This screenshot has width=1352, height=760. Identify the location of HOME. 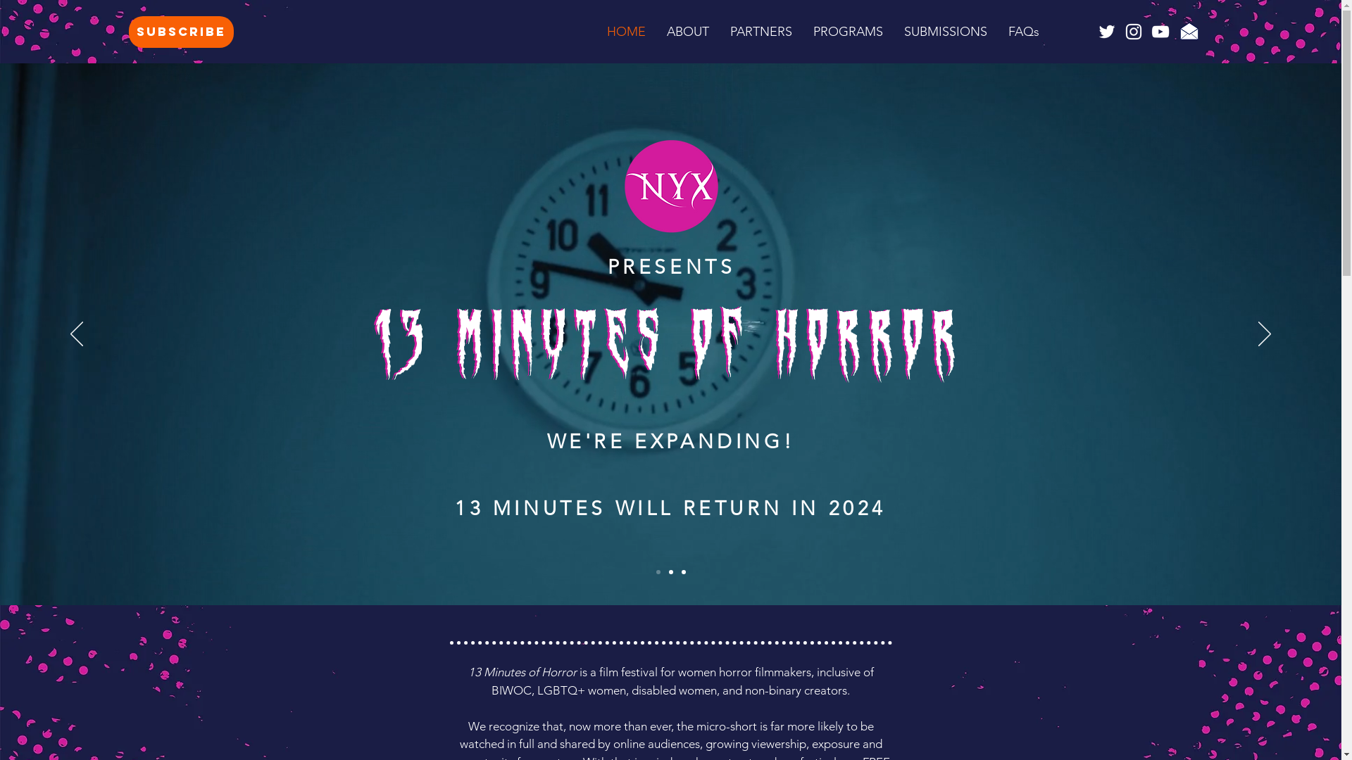
(627, 32).